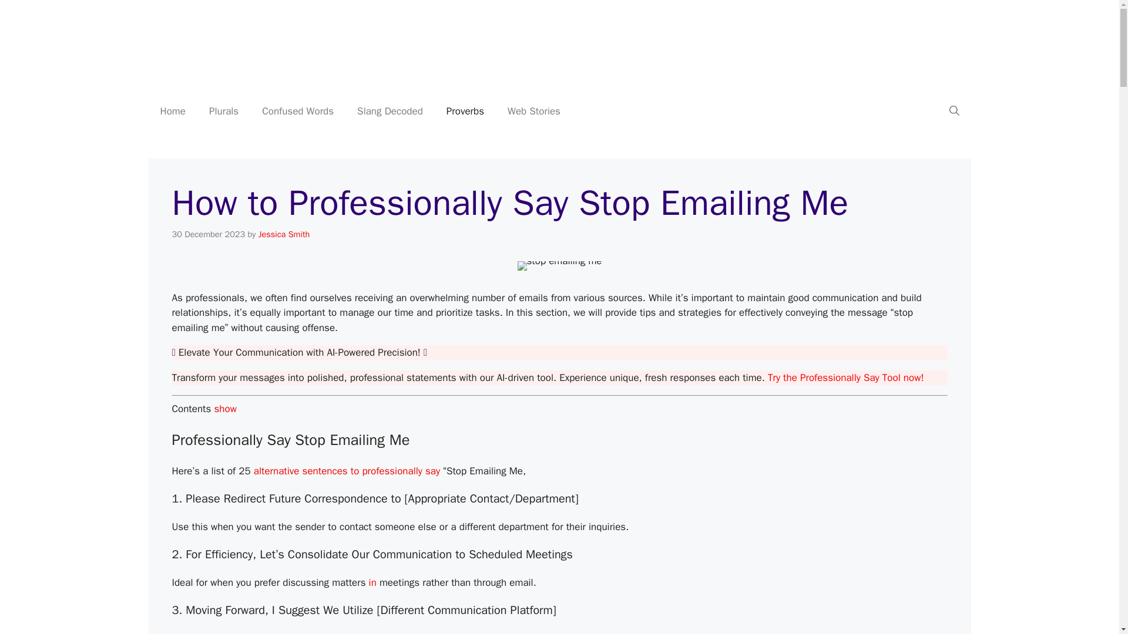 This screenshot has width=1128, height=634. What do you see at coordinates (297, 112) in the screenshot?
I see `Confused Words` at bounding box center [297, 112].